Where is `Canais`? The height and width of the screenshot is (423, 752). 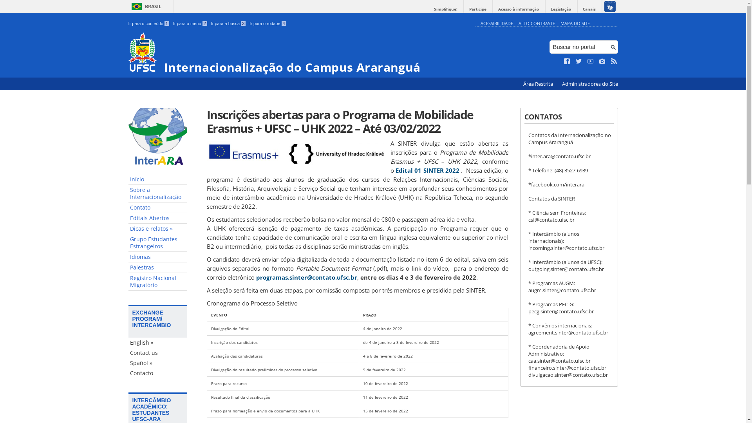
Canais is located at coordinates (589, 9).